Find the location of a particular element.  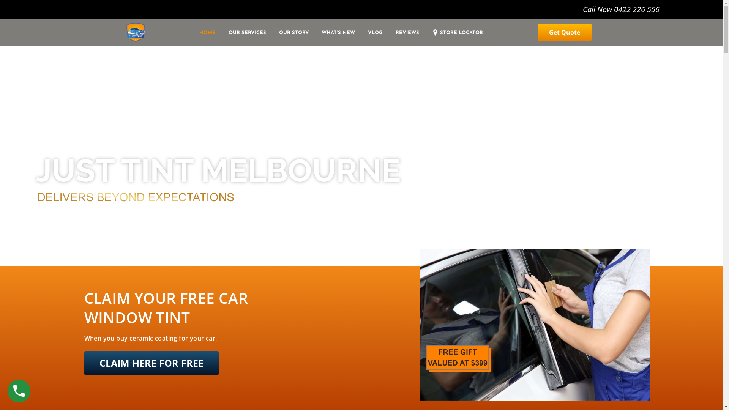

HOME is located at coordinates (211, 33).